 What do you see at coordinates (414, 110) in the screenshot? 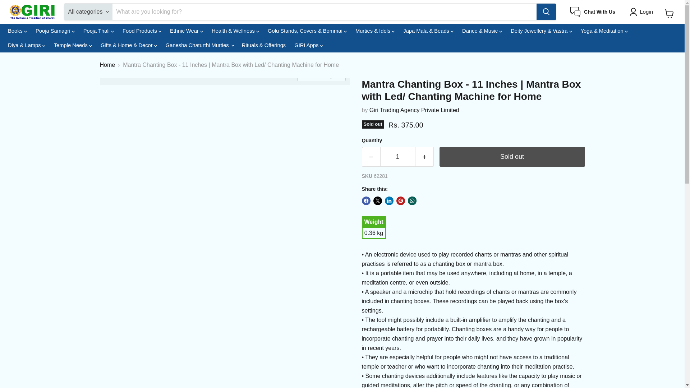
I see `Giri Trading Agency Private Limited` at bounding box center [414, 110].